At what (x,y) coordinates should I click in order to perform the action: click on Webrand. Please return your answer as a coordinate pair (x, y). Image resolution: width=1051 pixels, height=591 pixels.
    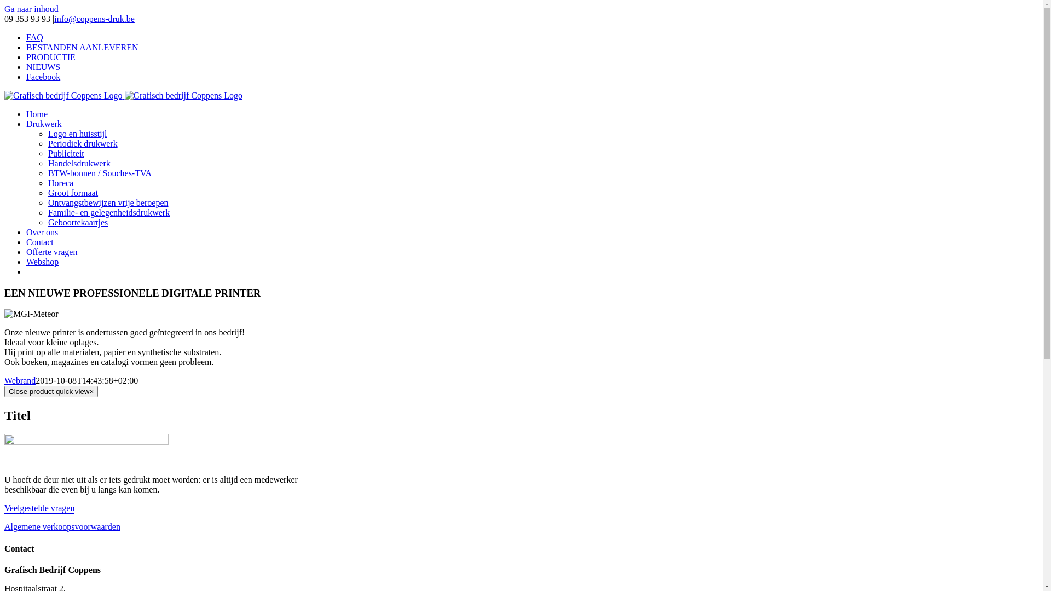
    Looking at the image, I should click on (20, 381).